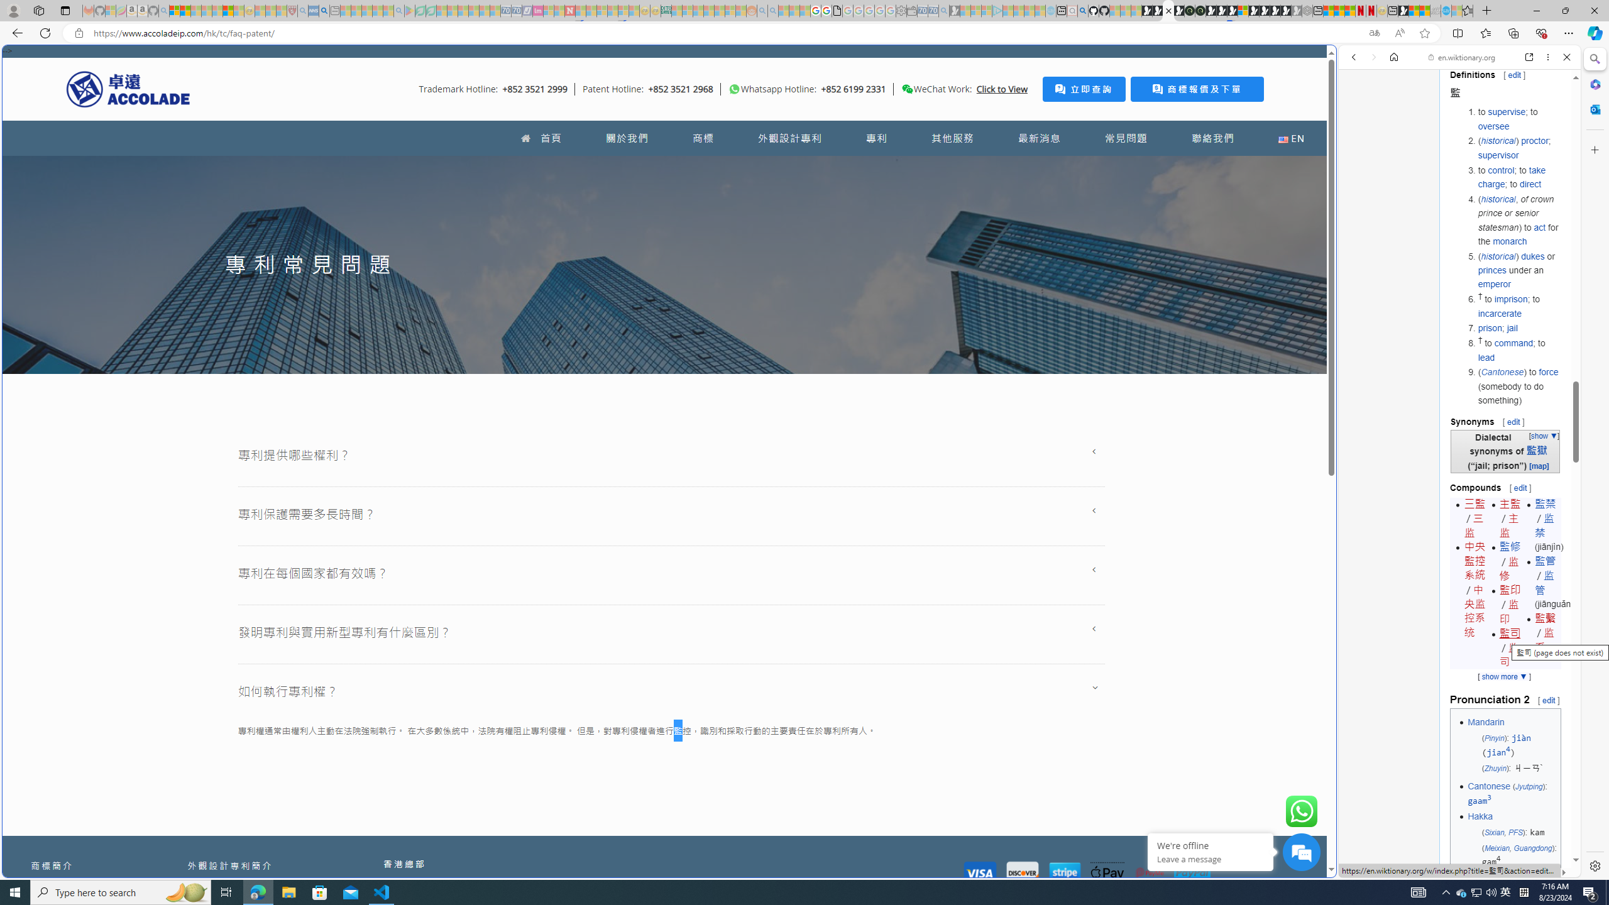  I want to click on The Weather Channel - MSN - Sleeping, so click(196, 11).